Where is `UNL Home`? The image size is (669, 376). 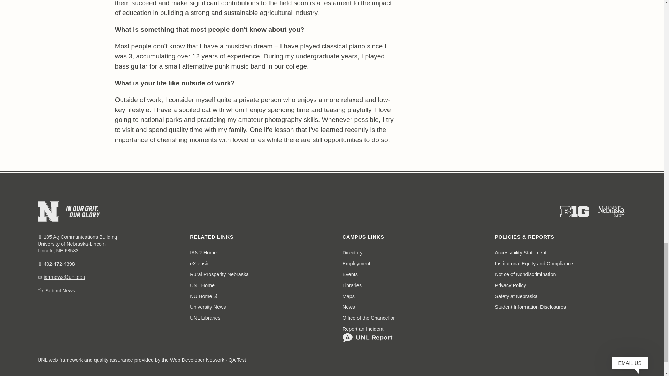
UNL Home is located at coordinates (202, 285).